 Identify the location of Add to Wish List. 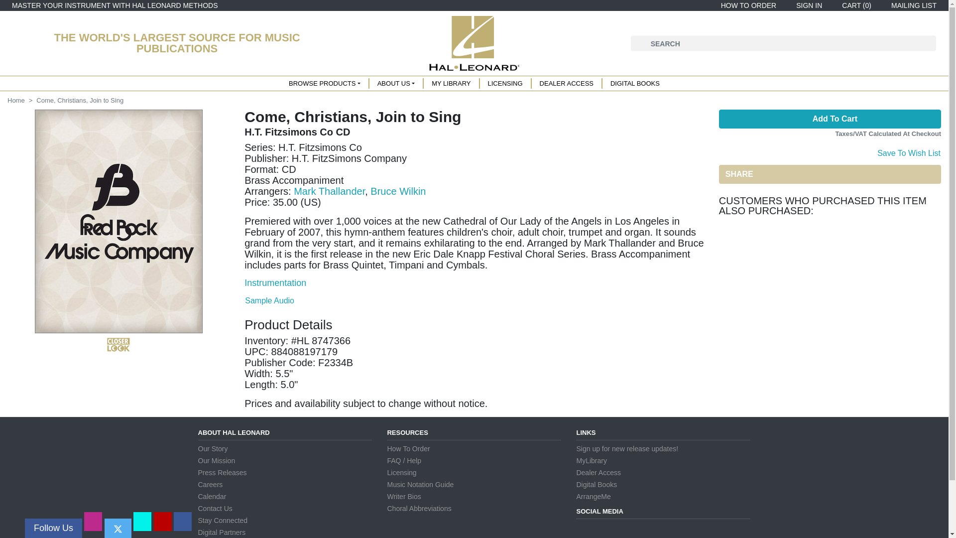
(908, 152).